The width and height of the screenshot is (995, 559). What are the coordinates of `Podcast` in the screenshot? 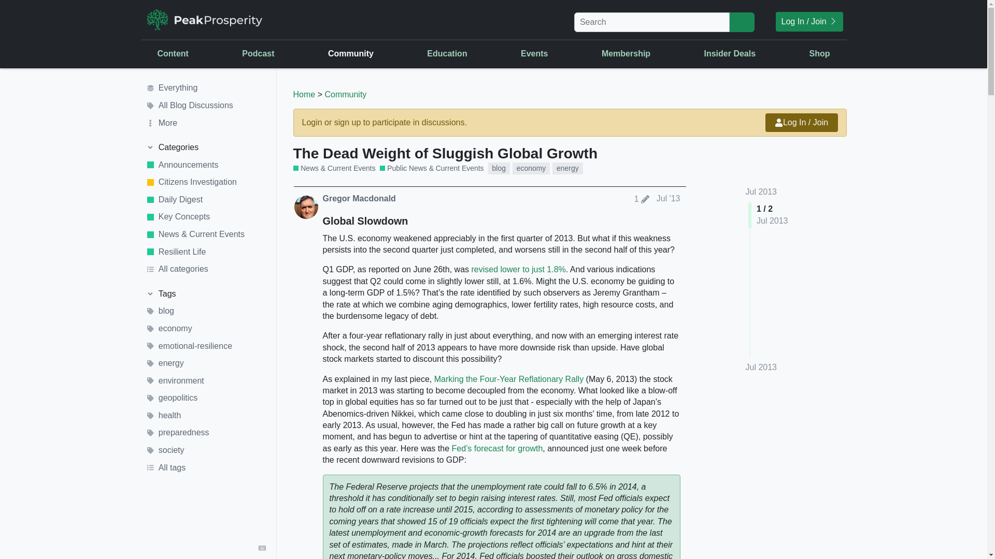 It's located at (258, 53).